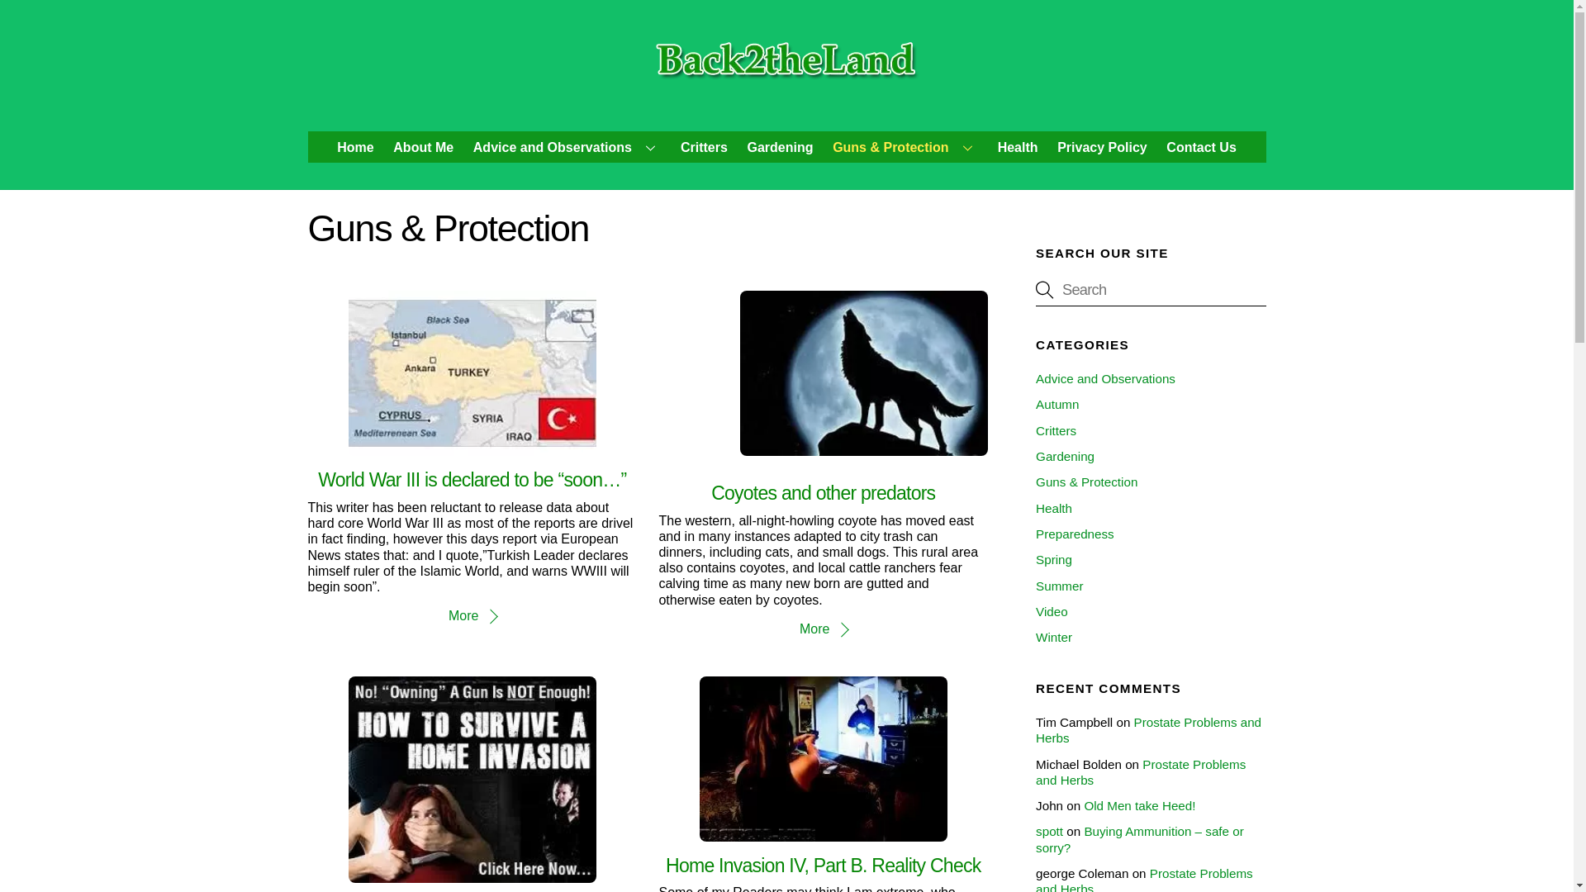 The height and width of the screenshot is (892, 1586). I want to click on Critters, so click(704, 146).